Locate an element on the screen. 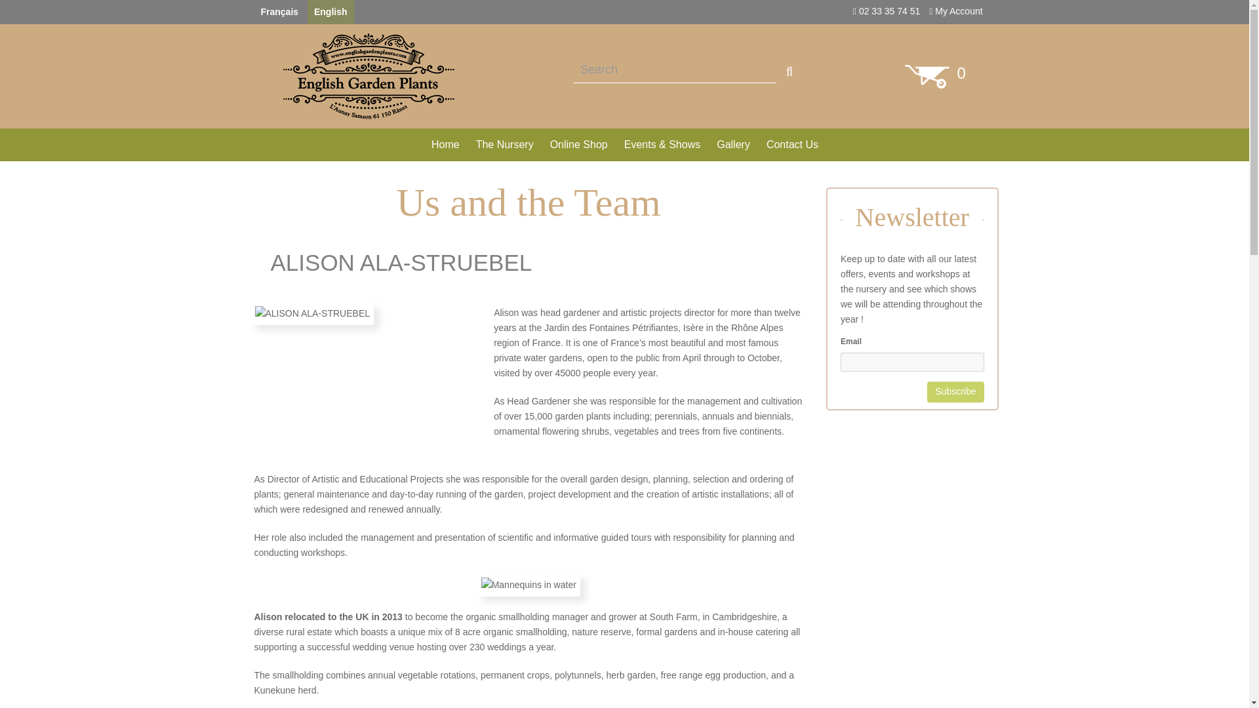 The image size is (1259, 708). English is located at coordinates (330, 12).